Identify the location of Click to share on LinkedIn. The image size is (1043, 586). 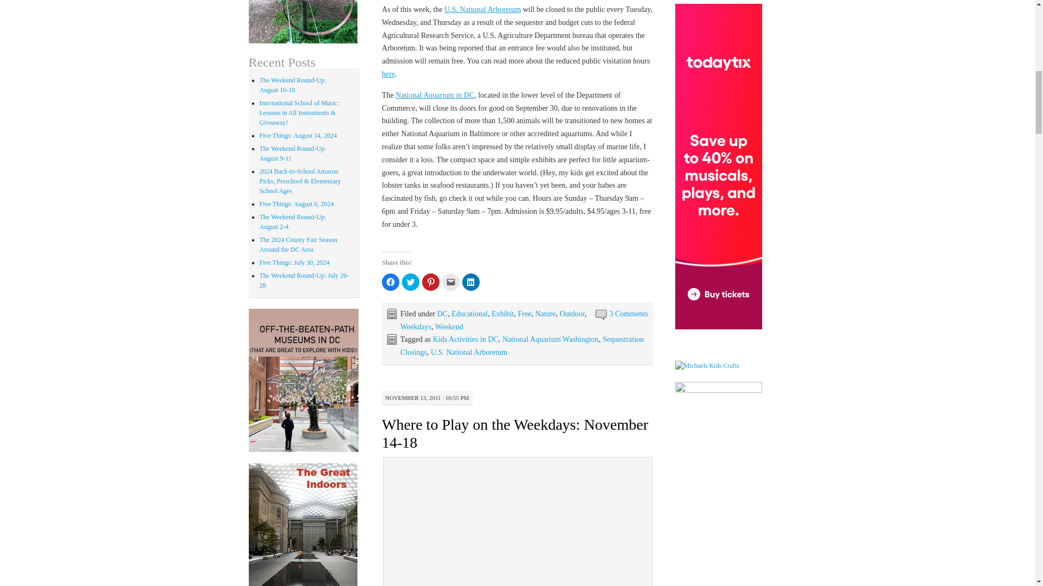
(470, 282).